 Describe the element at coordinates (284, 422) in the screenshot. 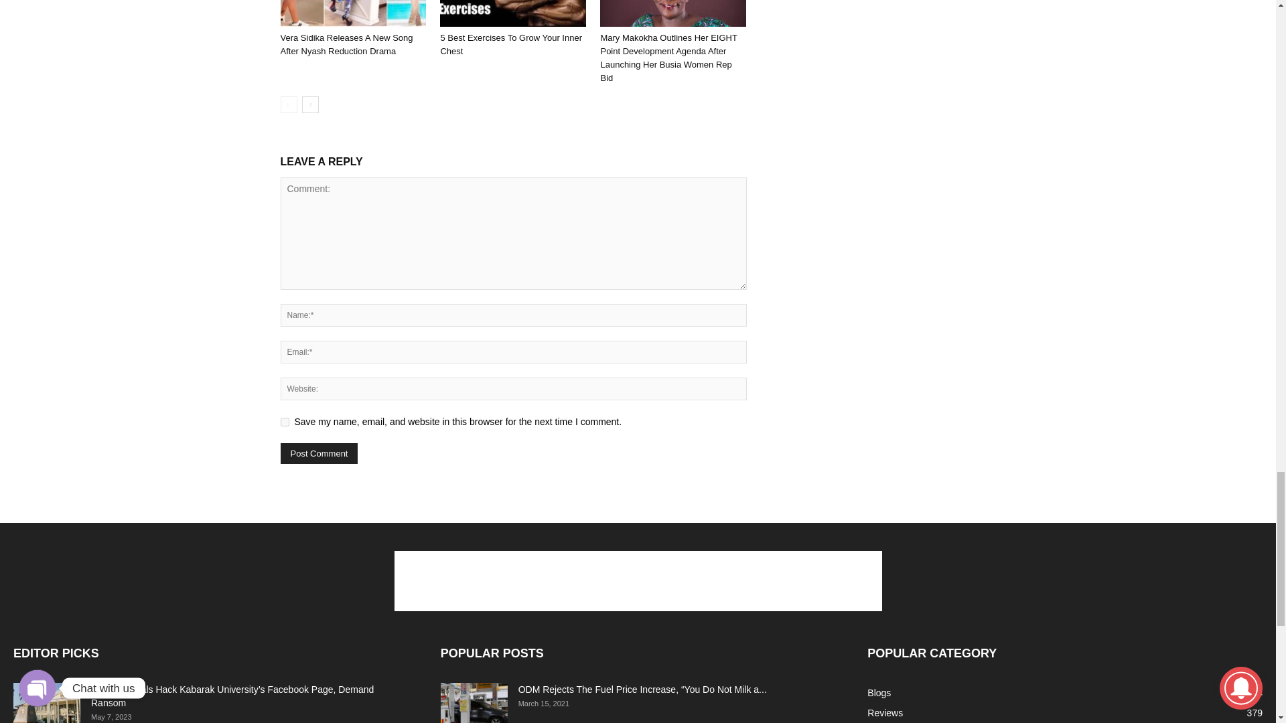

I see `yes` at that location.